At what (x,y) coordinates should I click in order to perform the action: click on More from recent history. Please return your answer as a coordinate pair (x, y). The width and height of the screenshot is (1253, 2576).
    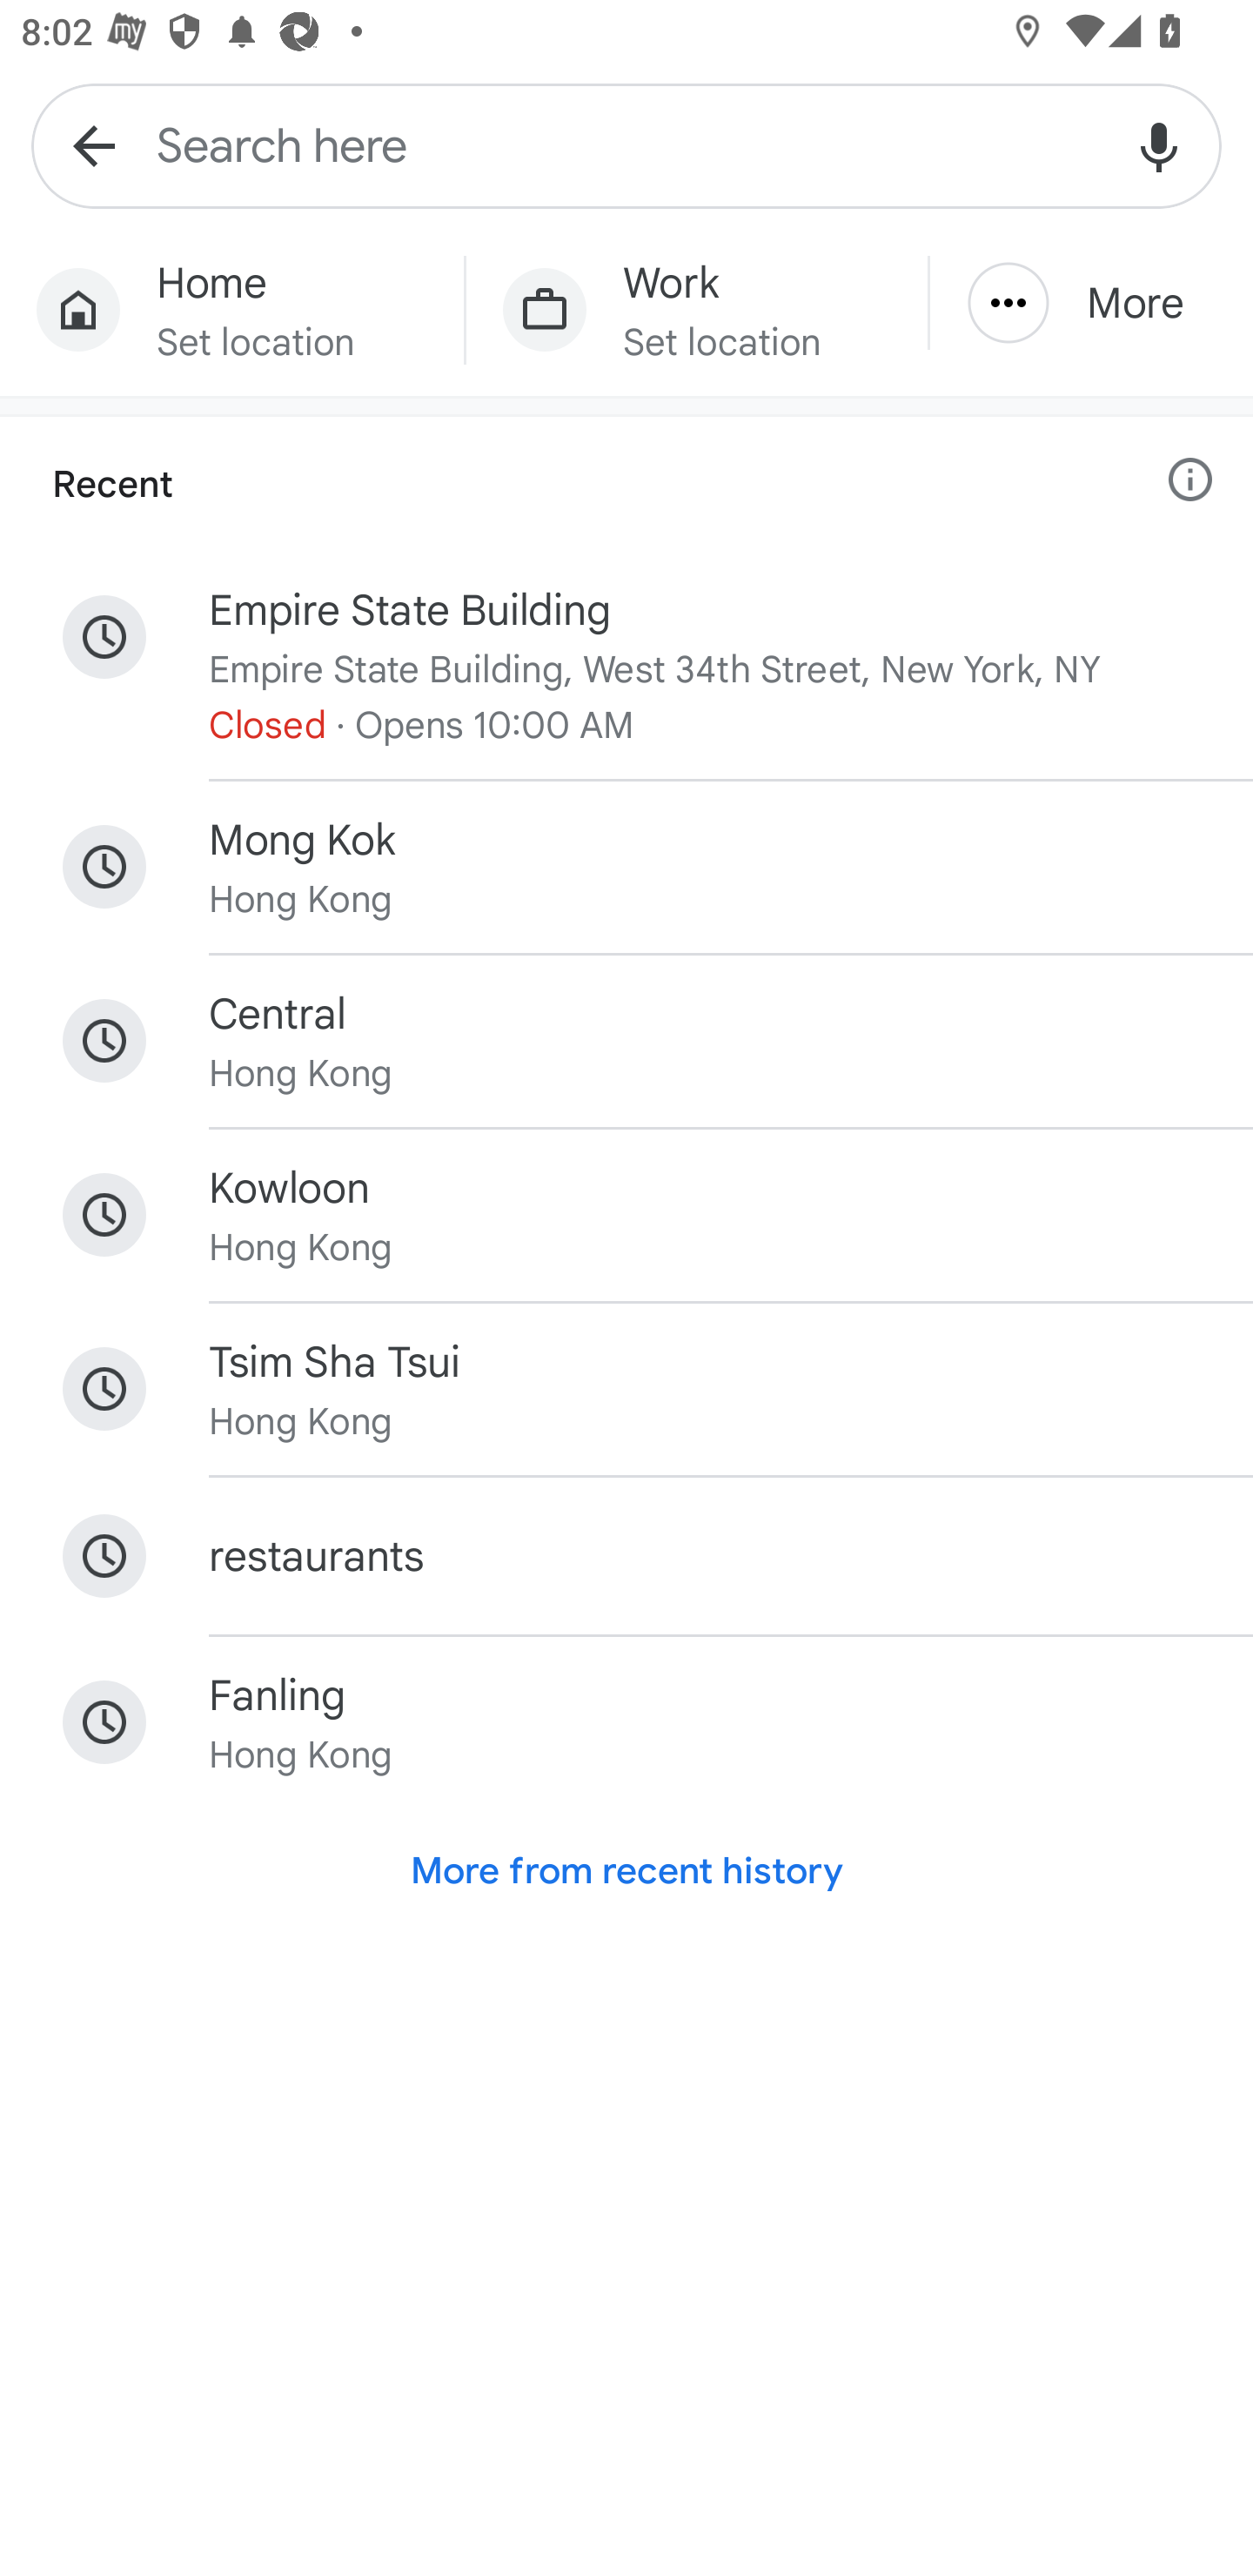
    Looking at the image, I should click on (626, 1871).